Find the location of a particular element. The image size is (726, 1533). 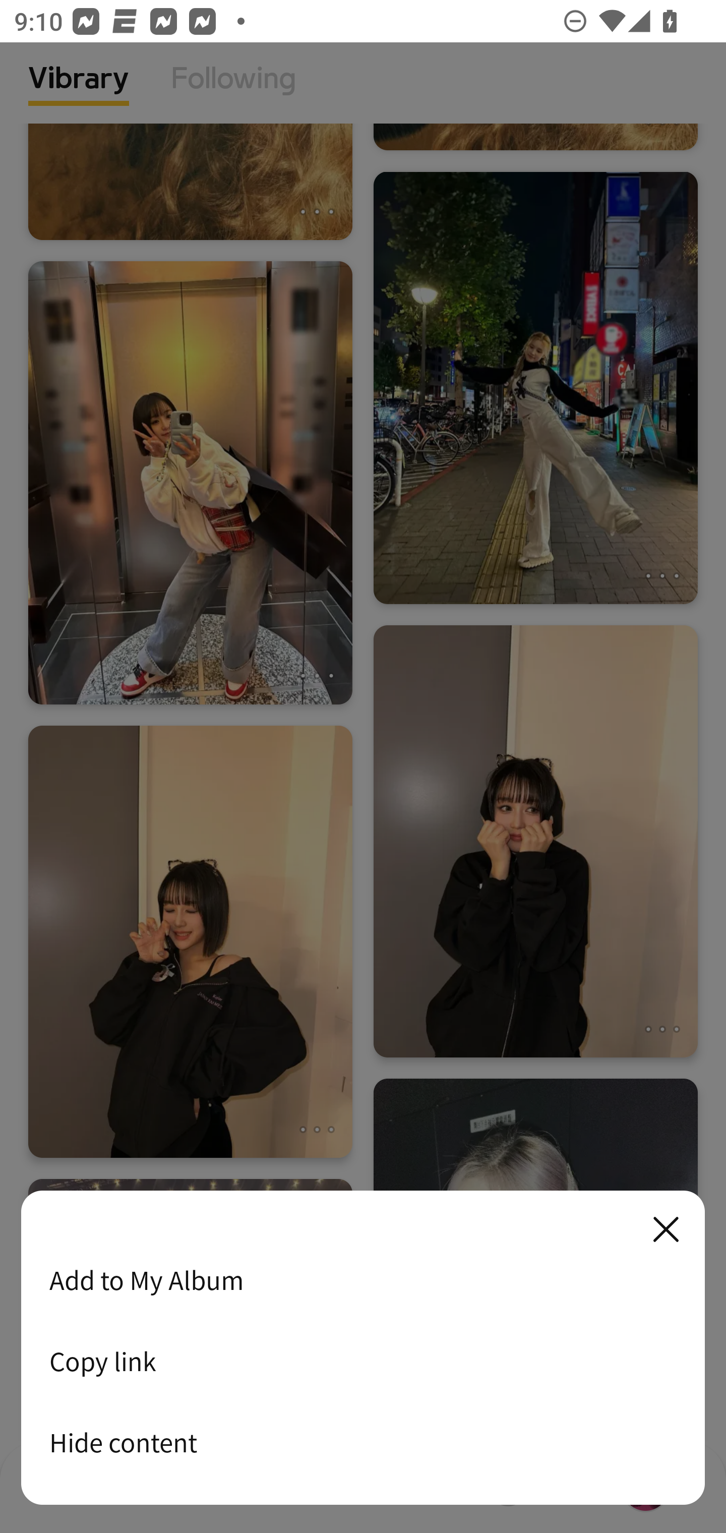

Hide content is located at coordinates (363, 1442).